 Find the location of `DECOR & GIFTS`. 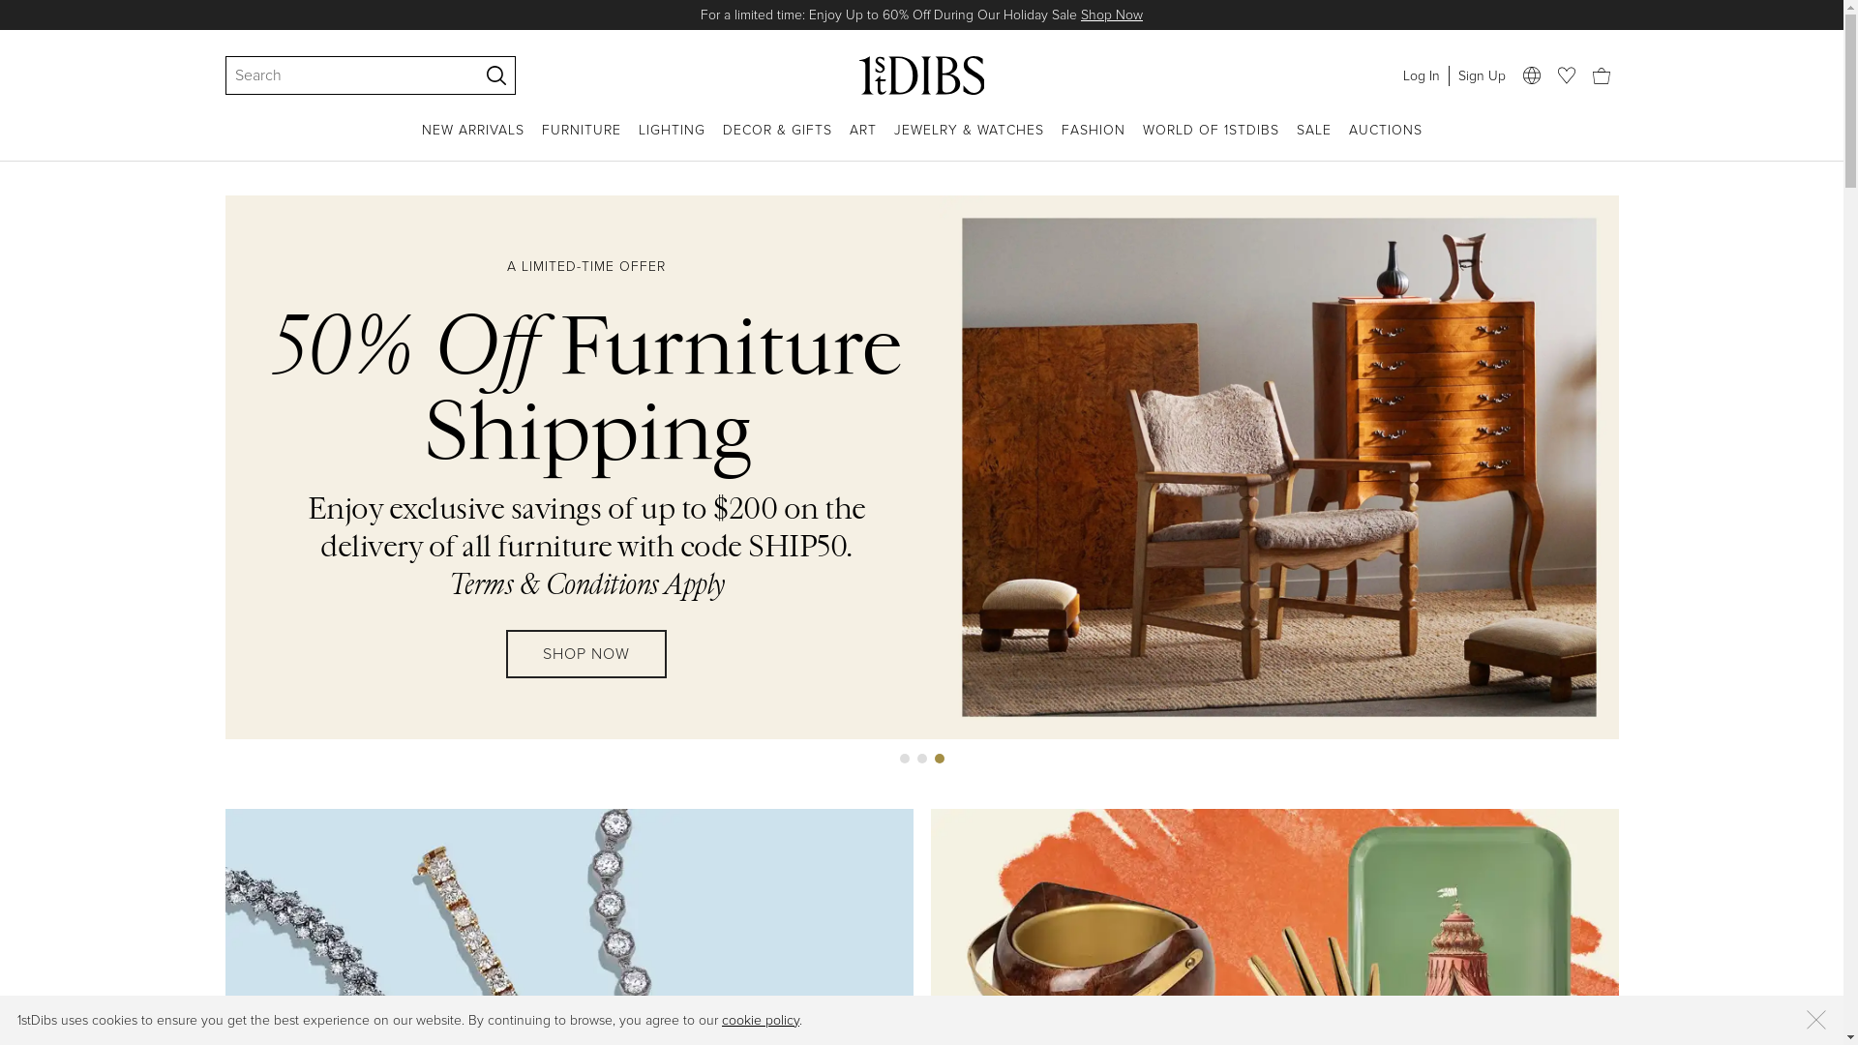

DECOR & GIFTS is located at coordinates (776, 141).